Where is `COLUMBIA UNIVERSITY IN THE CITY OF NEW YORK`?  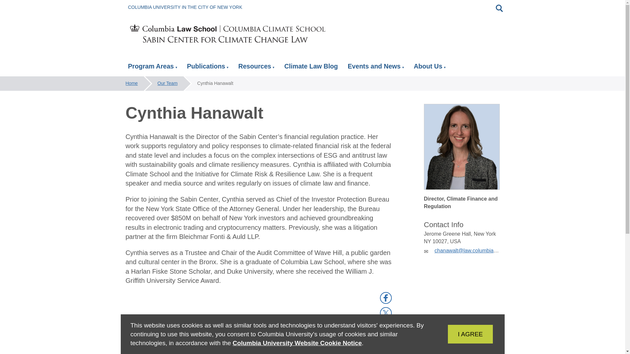 COLUMBIA UNIVERSITY IN THE CITY OF NEW YORK is located at coordinates (185, 8).